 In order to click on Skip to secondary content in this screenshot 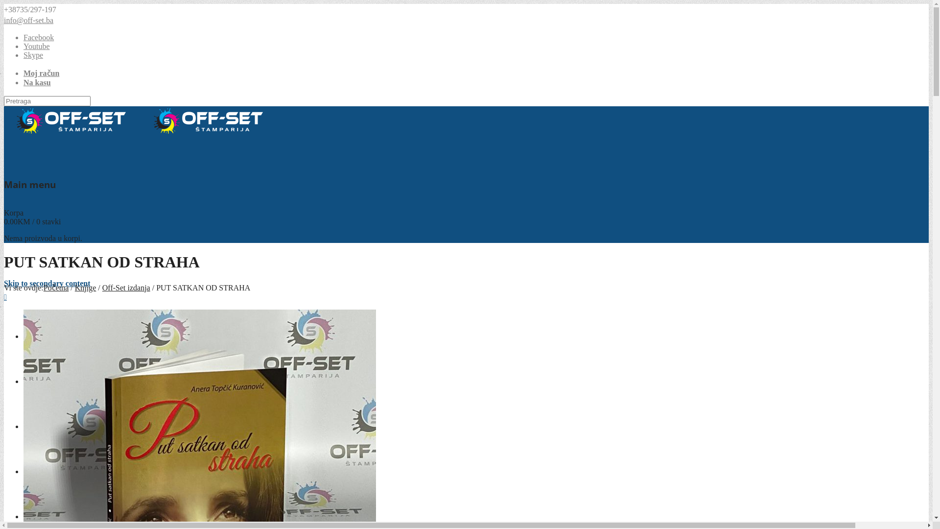, I will do `click(47, 283)`.